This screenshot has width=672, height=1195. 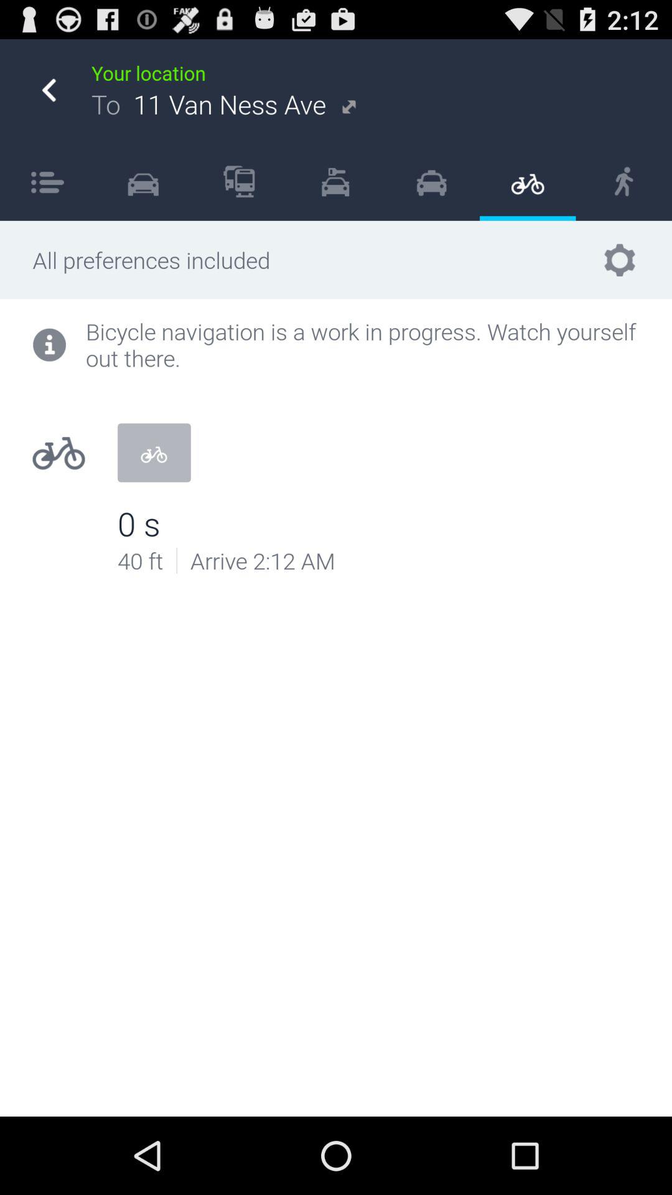 I want to click on jump to icon, so click(x=239, y=181).